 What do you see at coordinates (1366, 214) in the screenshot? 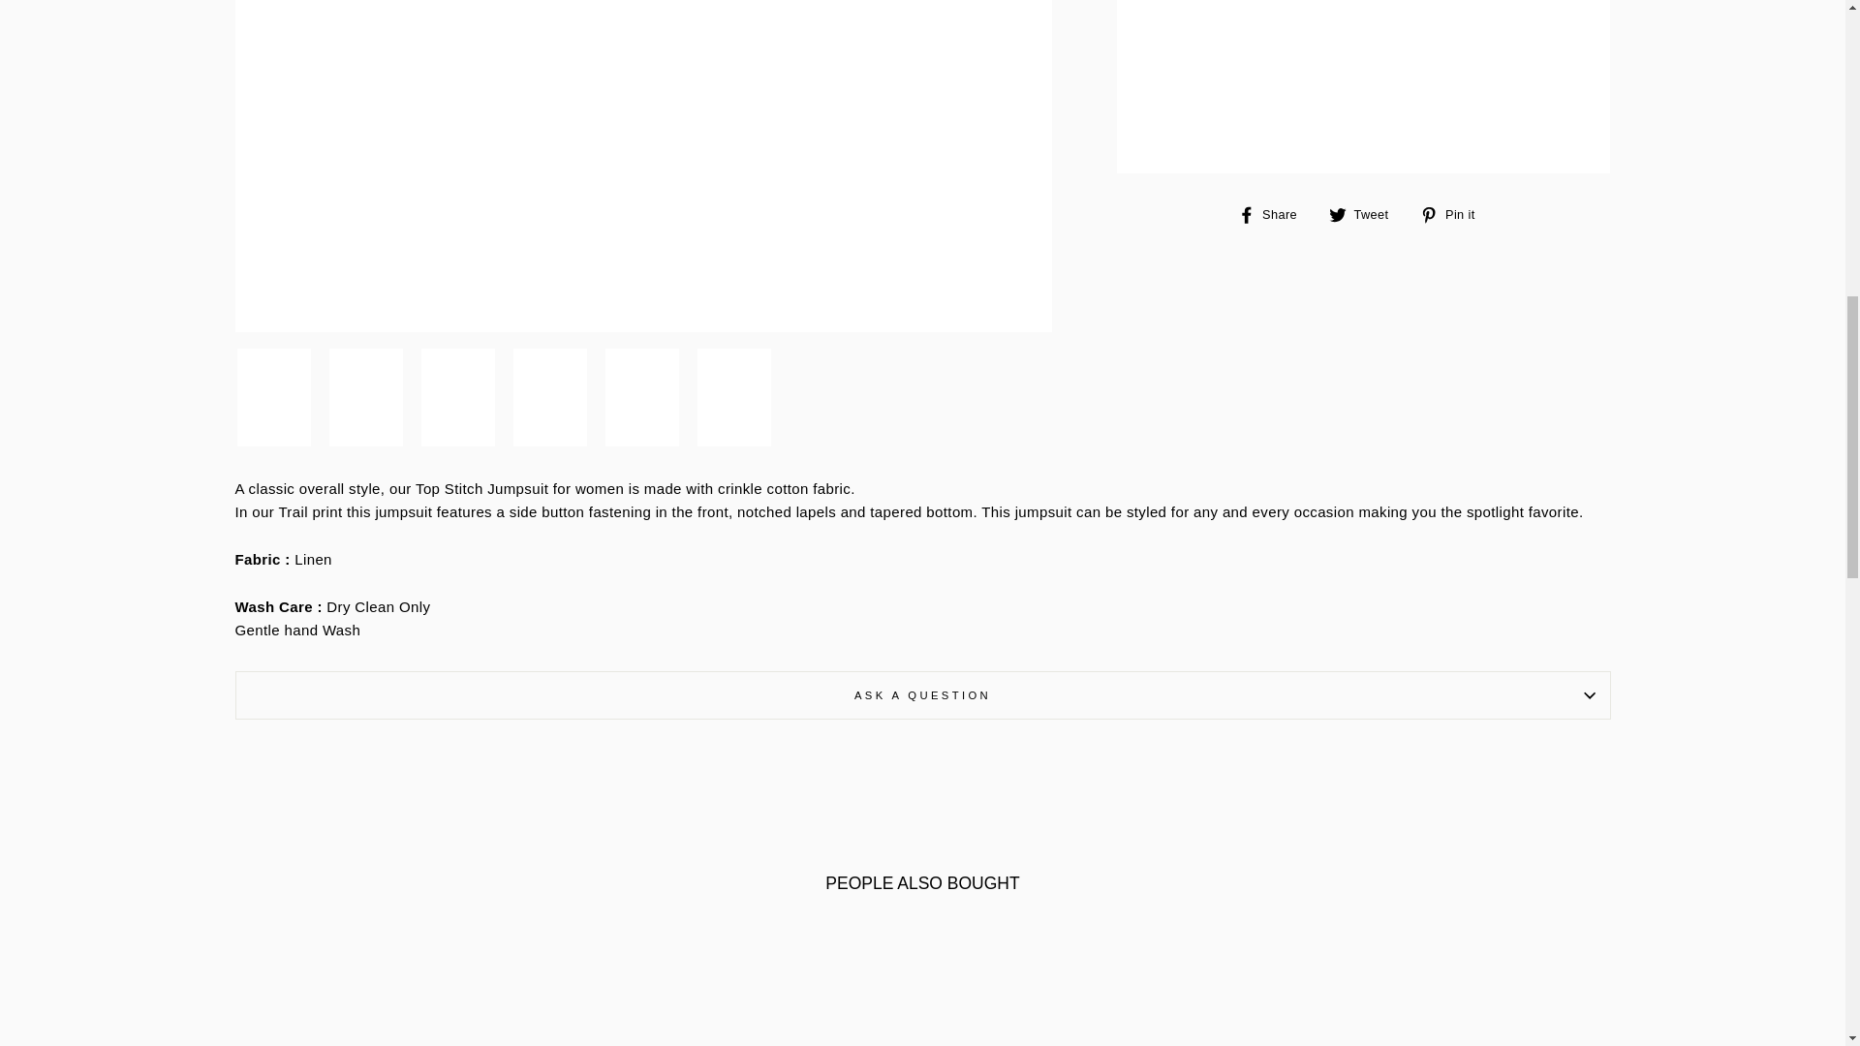
I see `Tweet on Twitter` at bounding box center [1366, 214].